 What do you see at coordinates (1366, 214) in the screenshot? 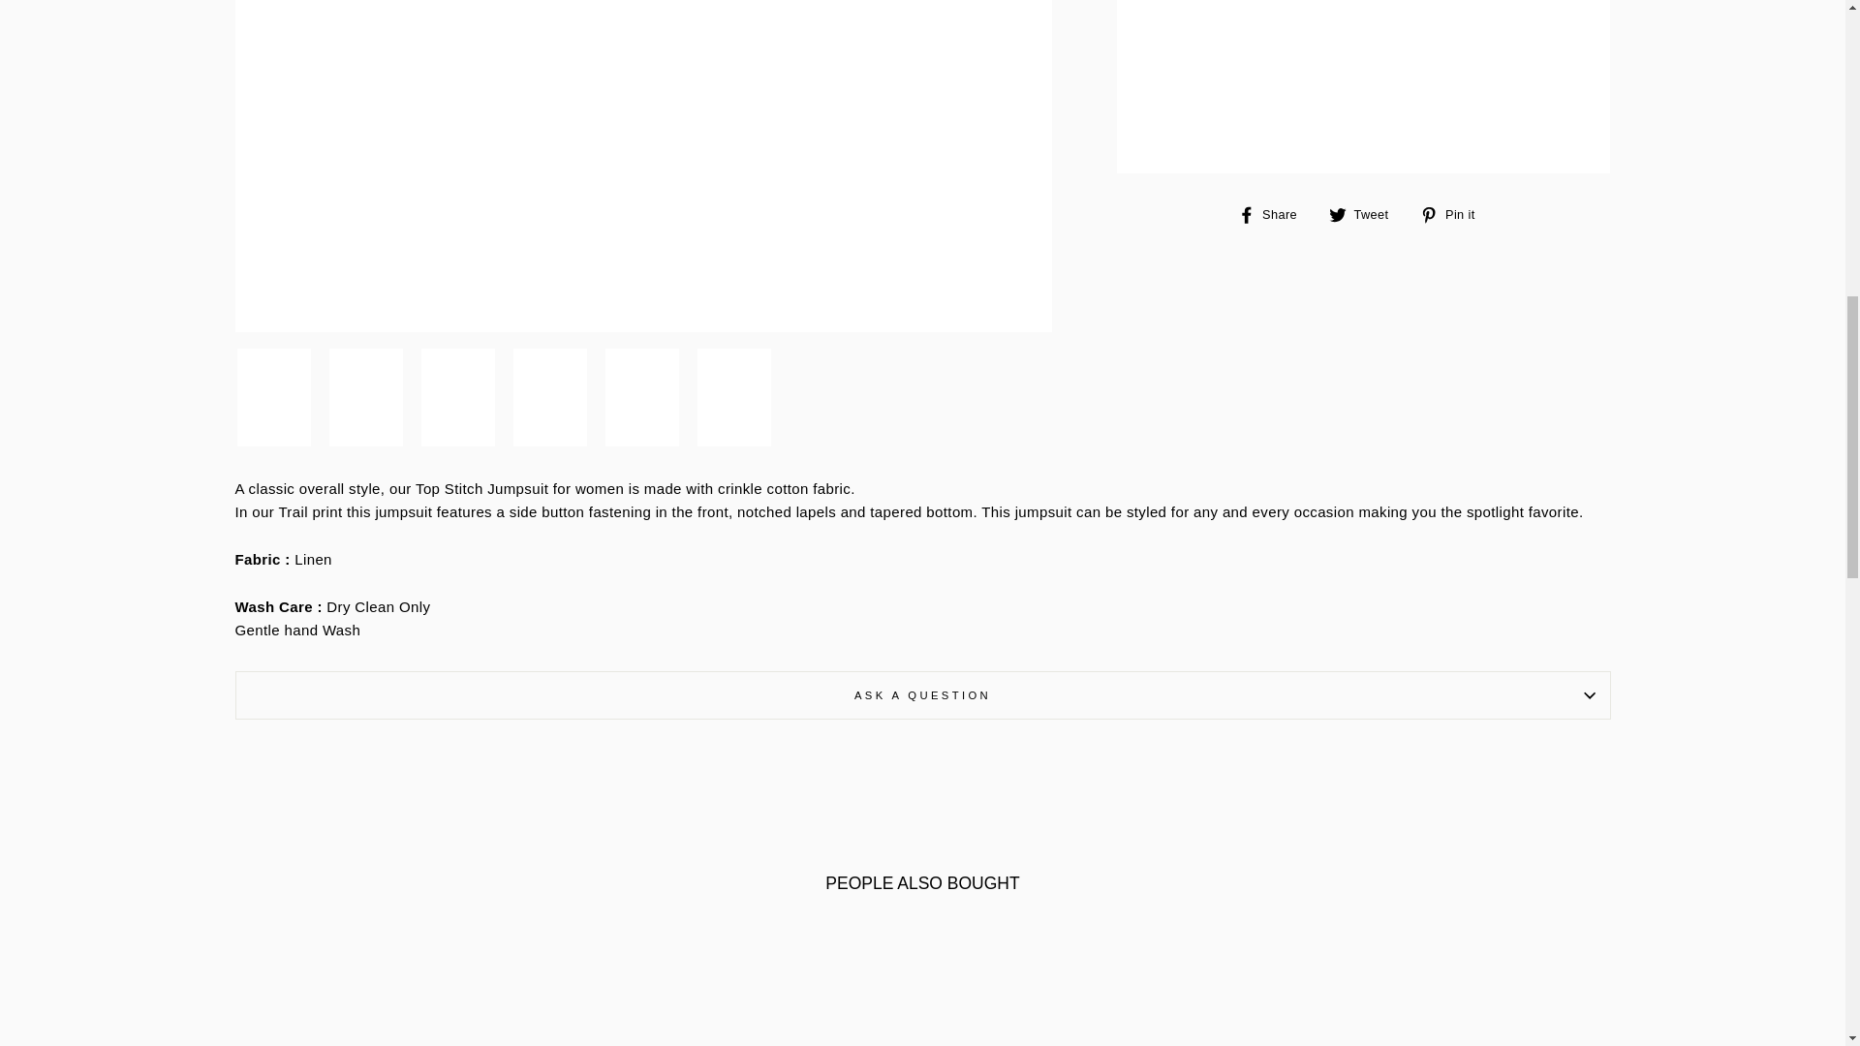
I see `Tweet on Twitter` at bounding box center [1366, 214].